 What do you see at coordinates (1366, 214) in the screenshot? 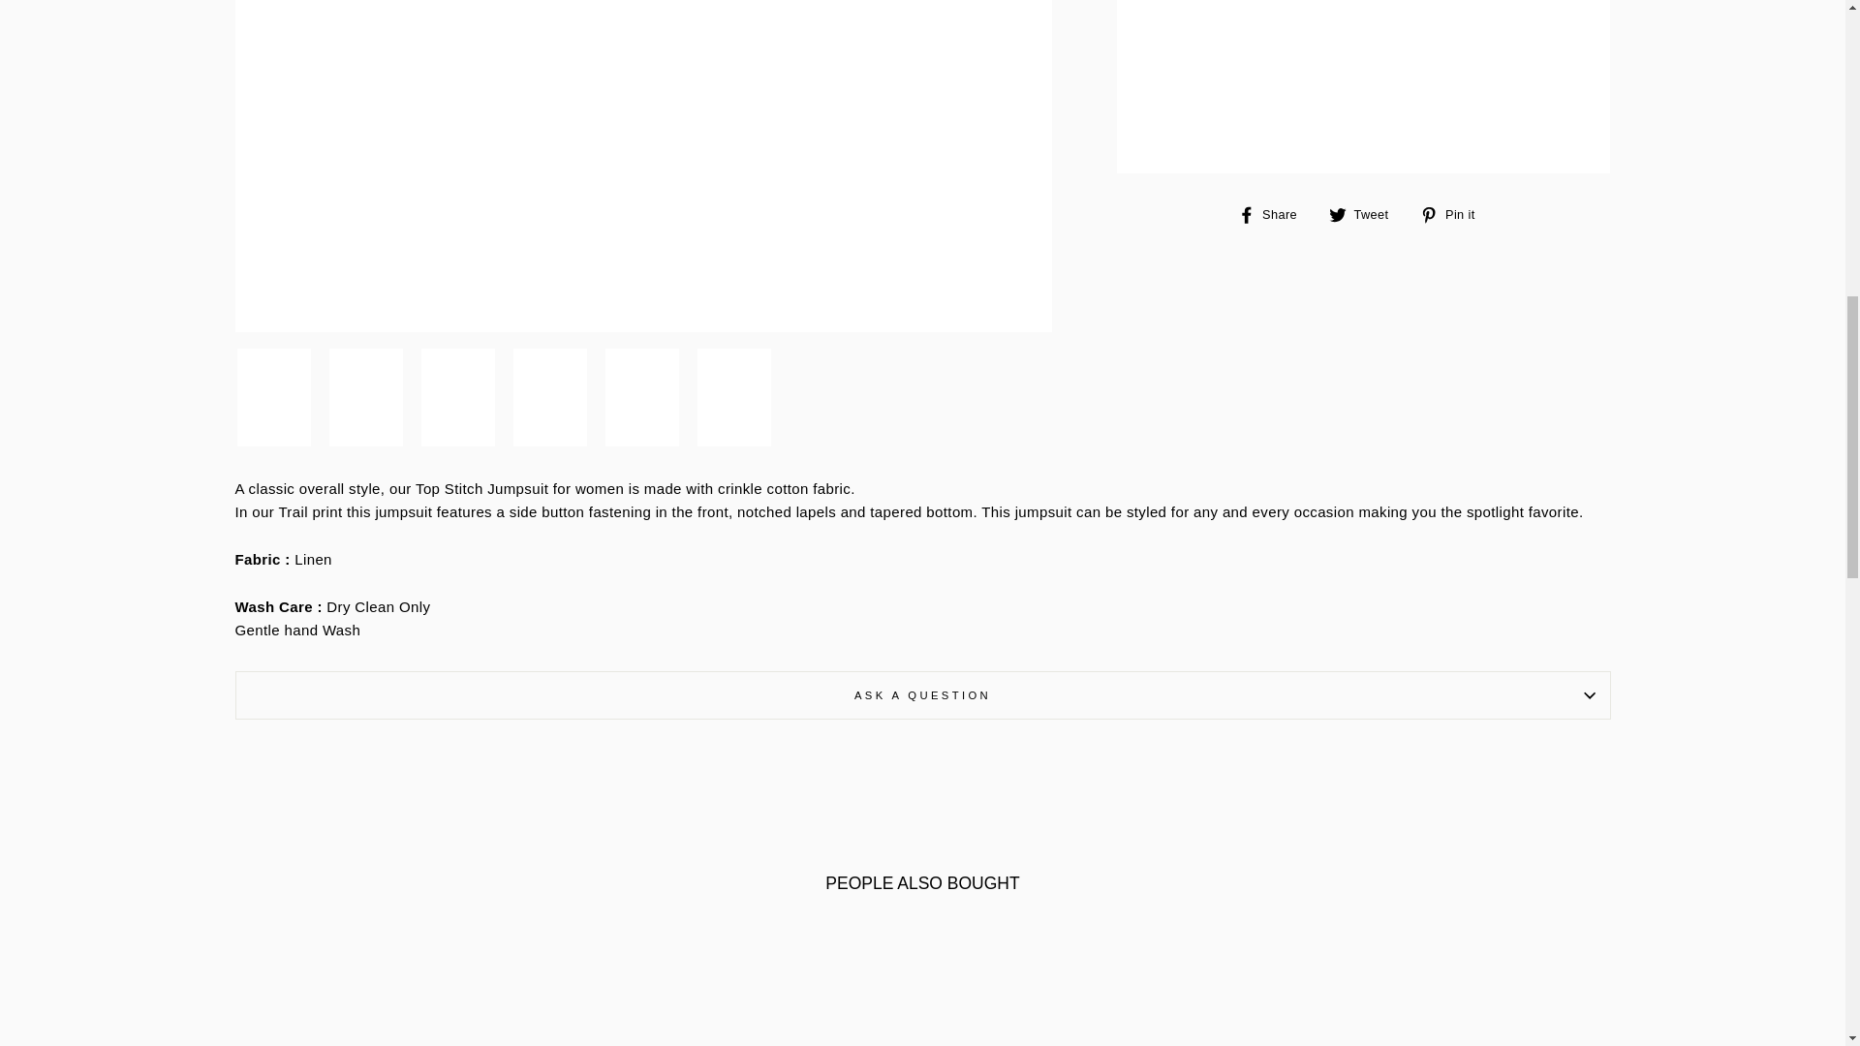
I see `Tweet on Twitter` at bounding box center [1366, 214].